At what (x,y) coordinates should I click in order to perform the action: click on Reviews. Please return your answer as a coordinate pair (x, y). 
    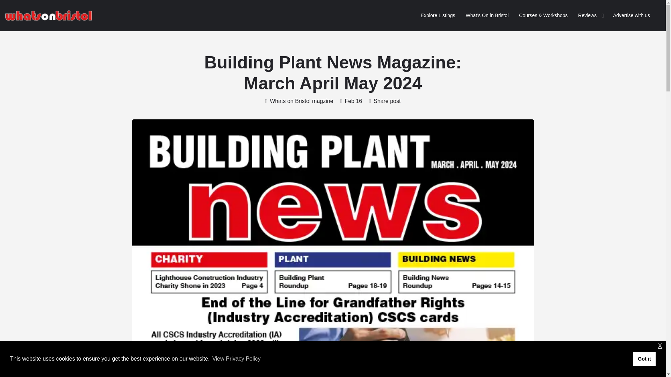
    Looking at the image, I should click on (587, 15).